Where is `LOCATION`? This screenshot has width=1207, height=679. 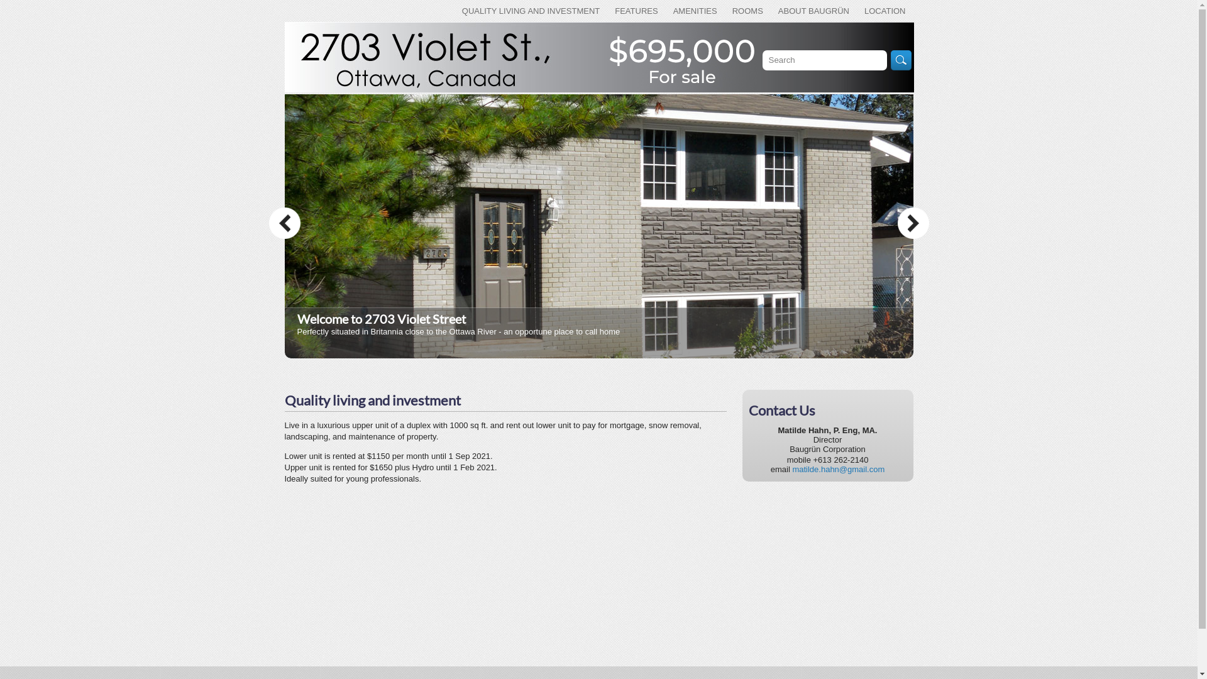
LOCATION is located at coordinates (885, 11).